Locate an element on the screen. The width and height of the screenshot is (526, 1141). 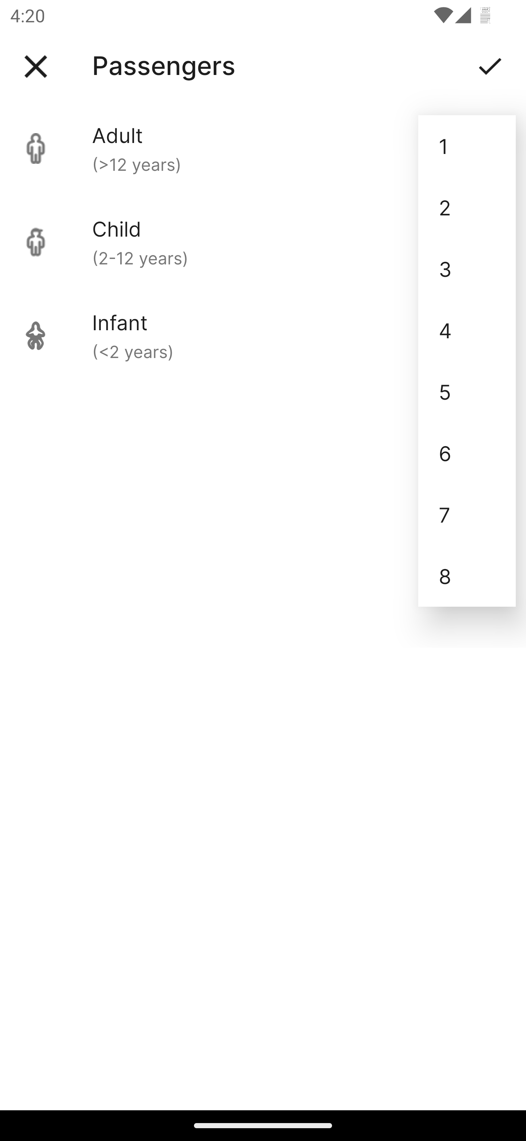
7 is located at coordinates (467, 514).